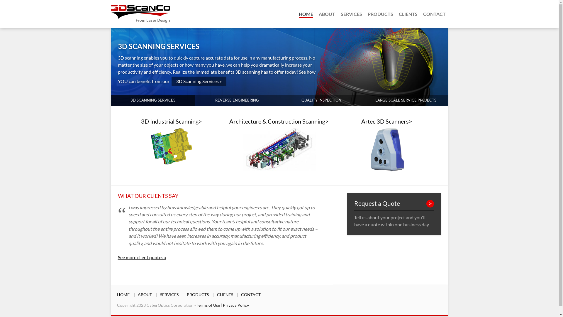 The height and width of the screenshot is (317, 563). What do you see at coordinates (236, 305) in the screenshot?
I see `Privacy Policy` at bounding box center [236, 305].